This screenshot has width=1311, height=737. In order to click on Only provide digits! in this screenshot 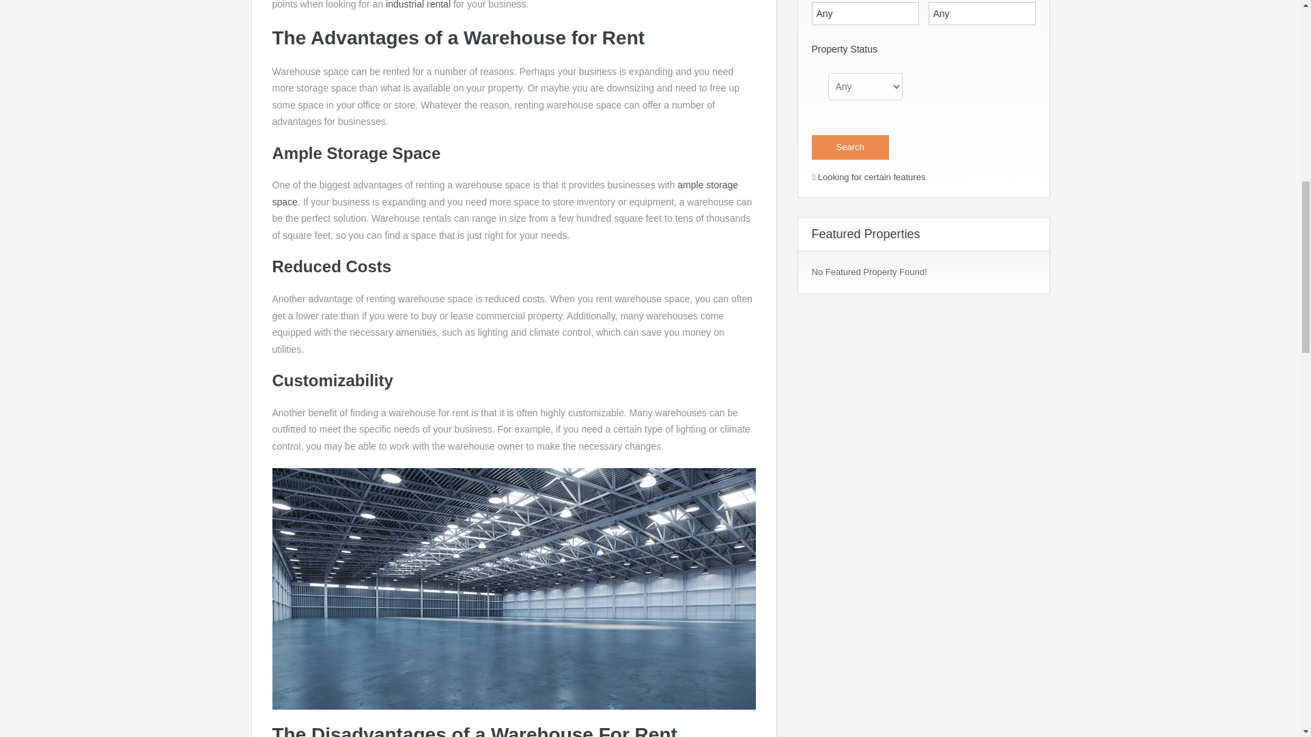, I will do `click(864, 14)`.